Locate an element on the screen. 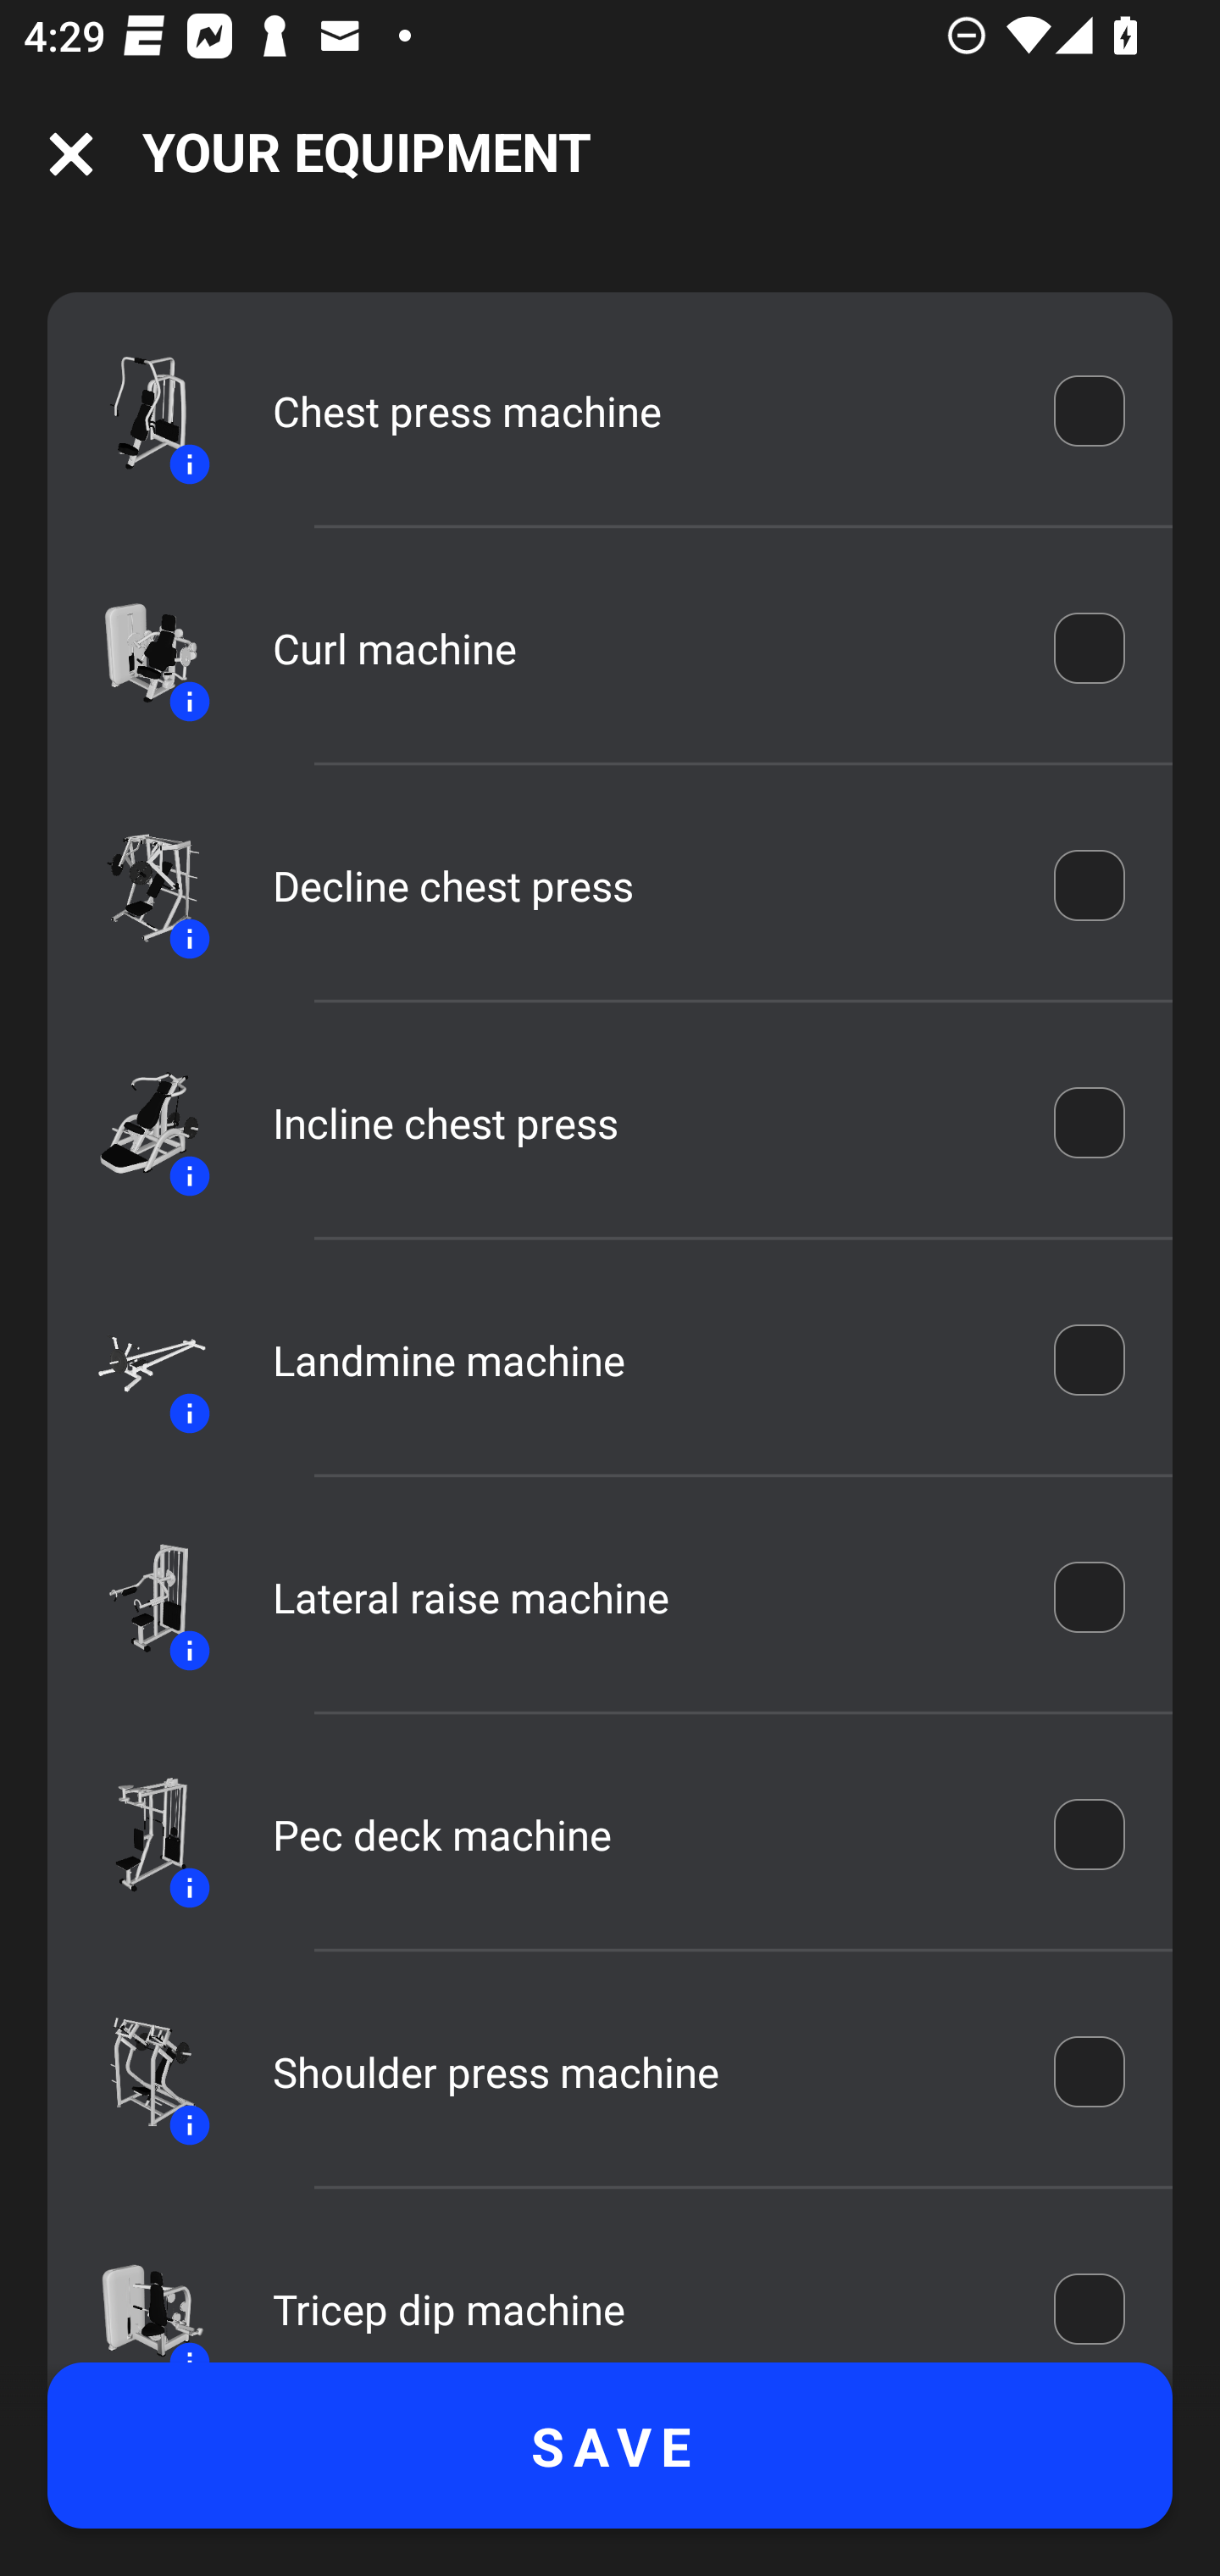 The height and width of the screenshot is (2576, 1220). Equipment icon Information icon is located at coordinates (136, 885).